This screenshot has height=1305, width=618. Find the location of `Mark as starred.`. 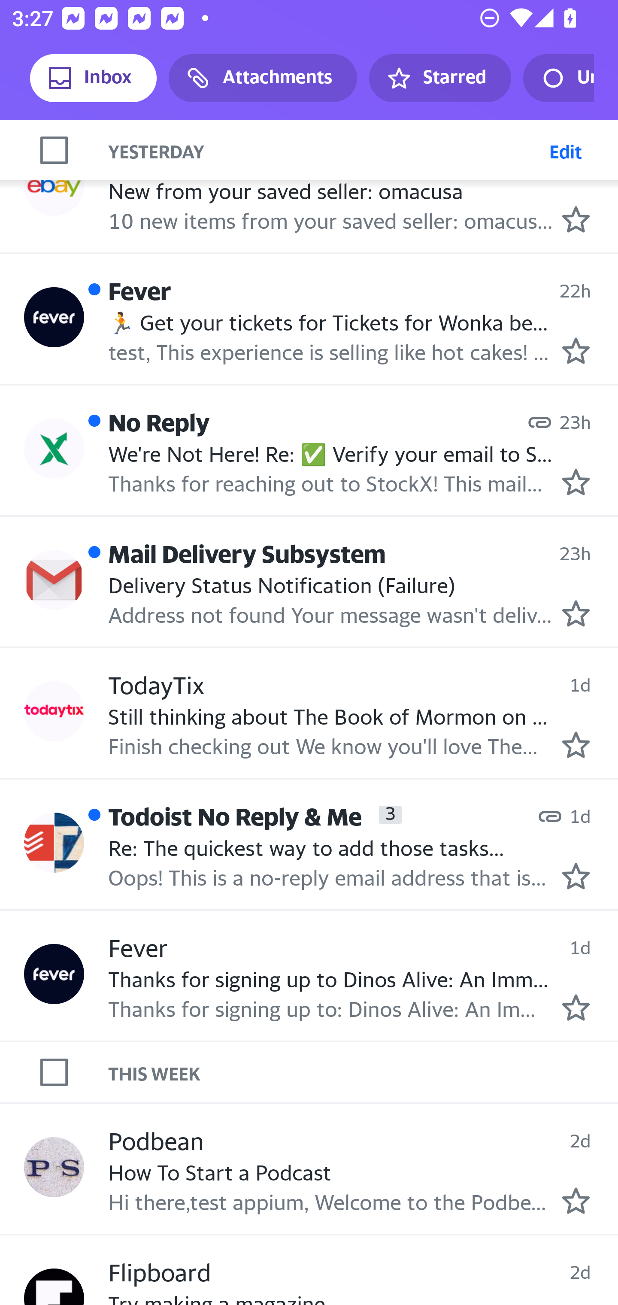

Mark as starred. is located at coordinates (576, 1008).